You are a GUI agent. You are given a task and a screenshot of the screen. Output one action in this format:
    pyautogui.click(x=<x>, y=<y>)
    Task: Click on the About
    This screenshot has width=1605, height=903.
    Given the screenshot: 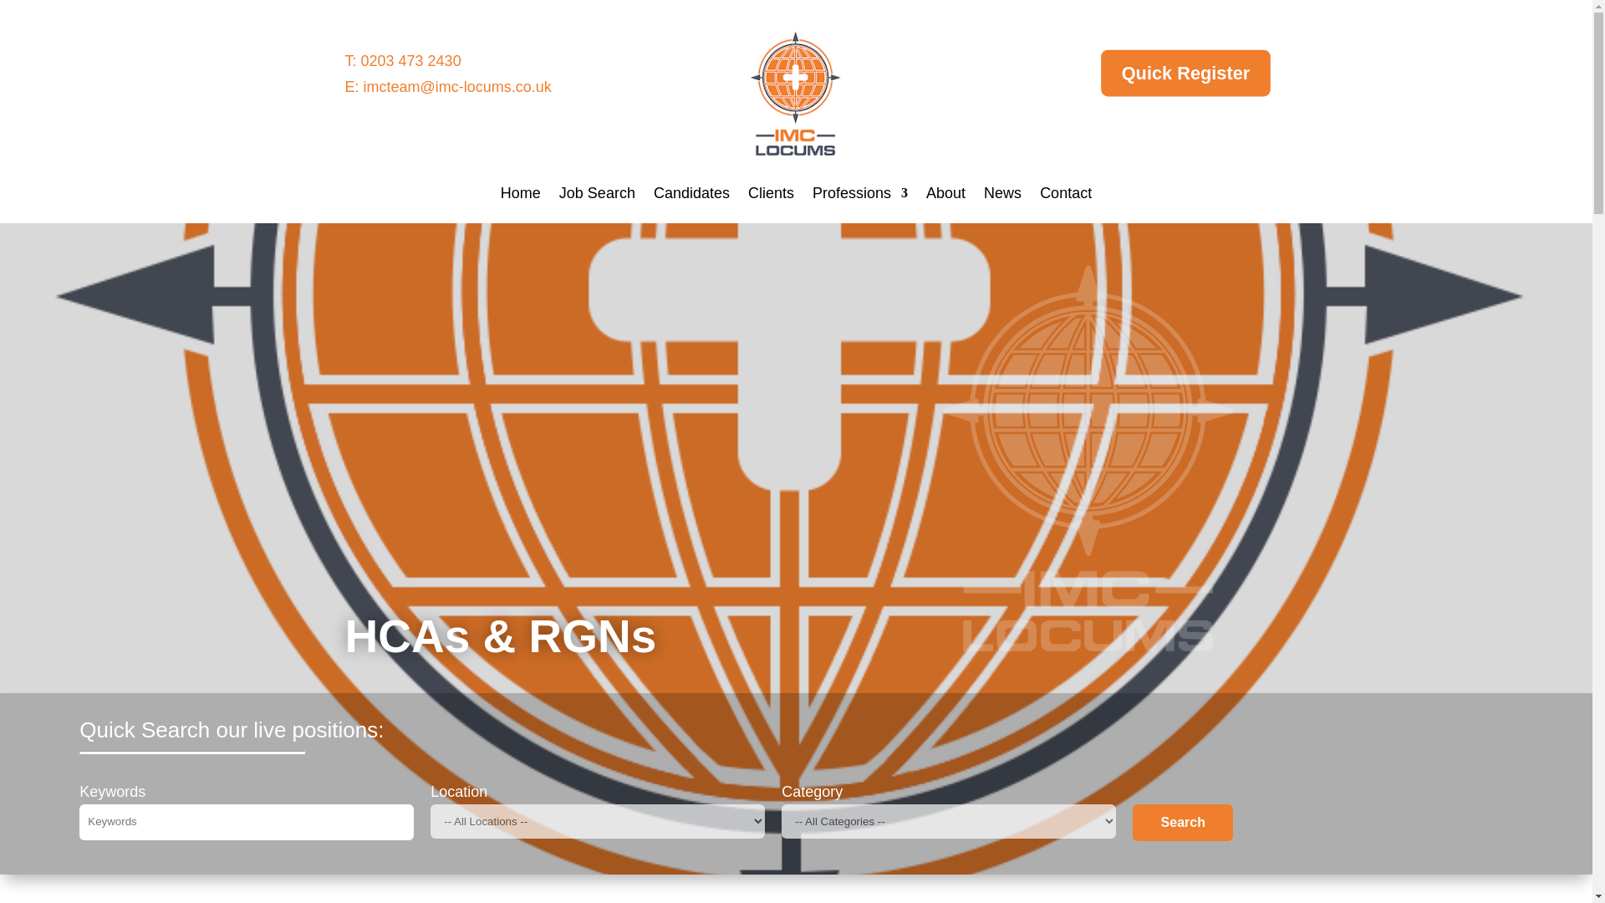 What is the action you would take?
    pyautogui.click(x=945, y=196)
    